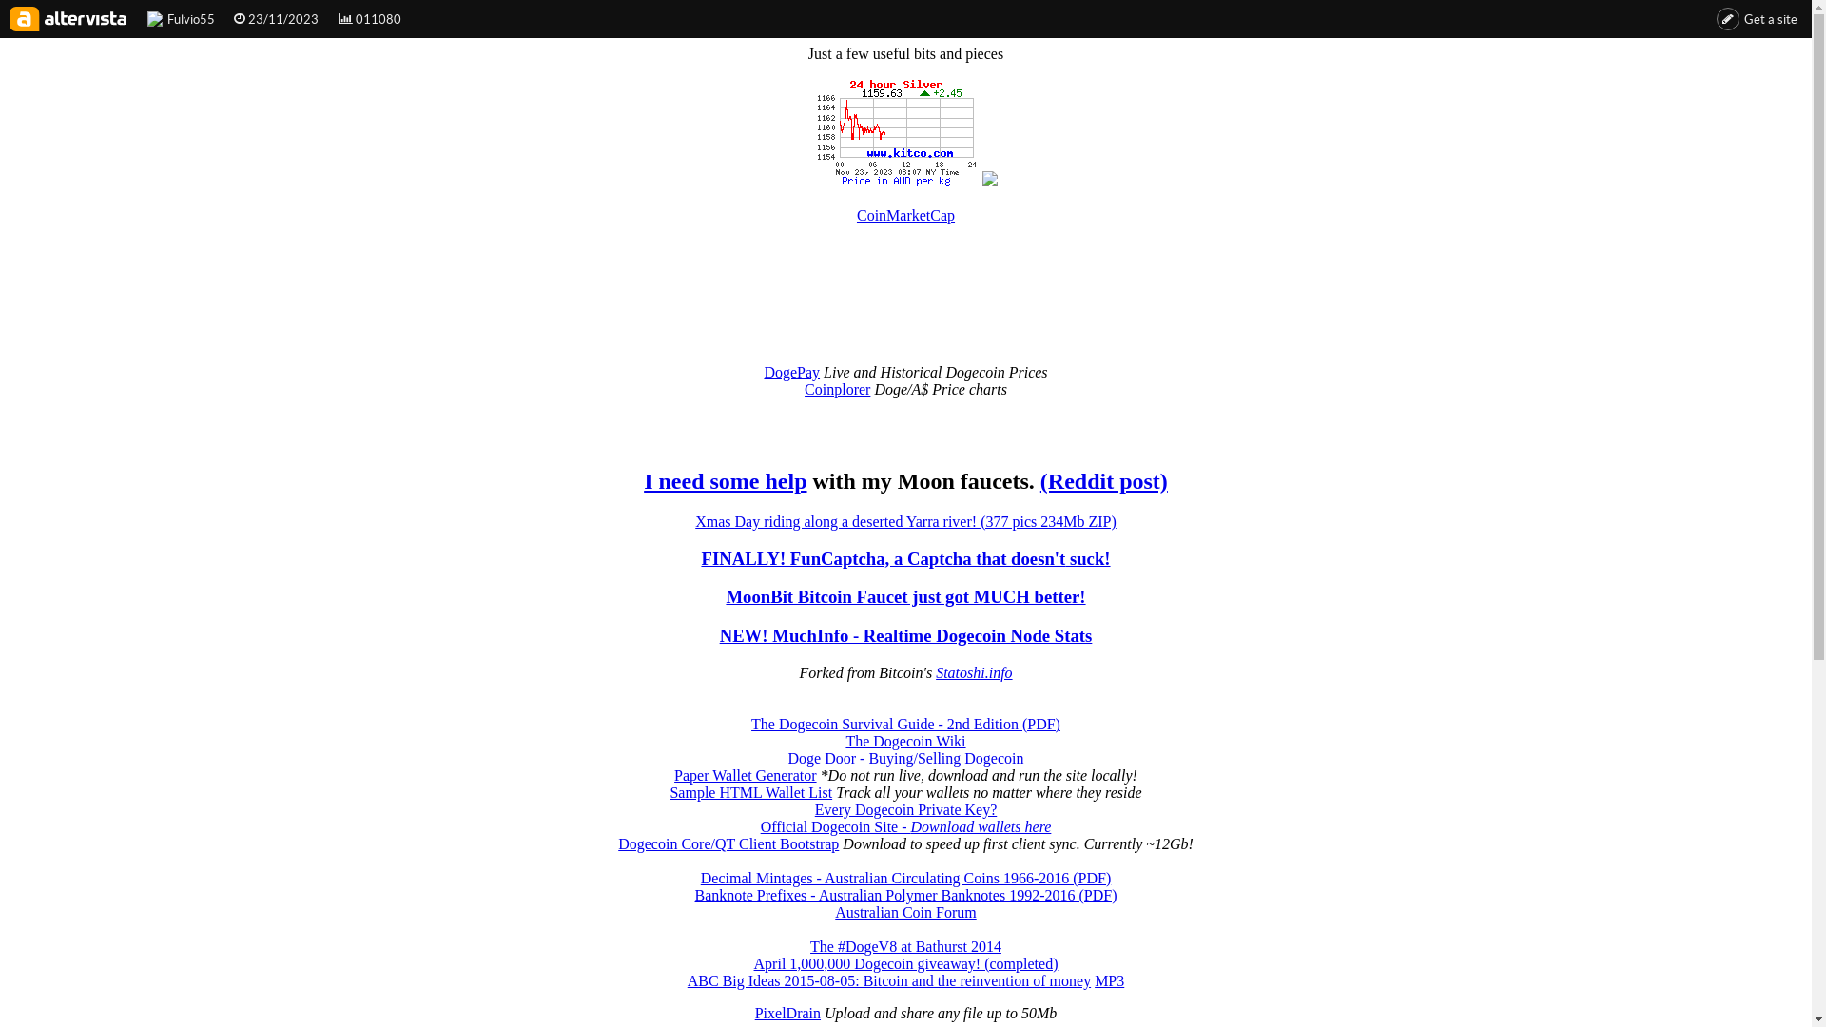  Describe the element at coordinates (905, 810) in the screenshot. I see `Every Dogecoin Private Key?` at that location.